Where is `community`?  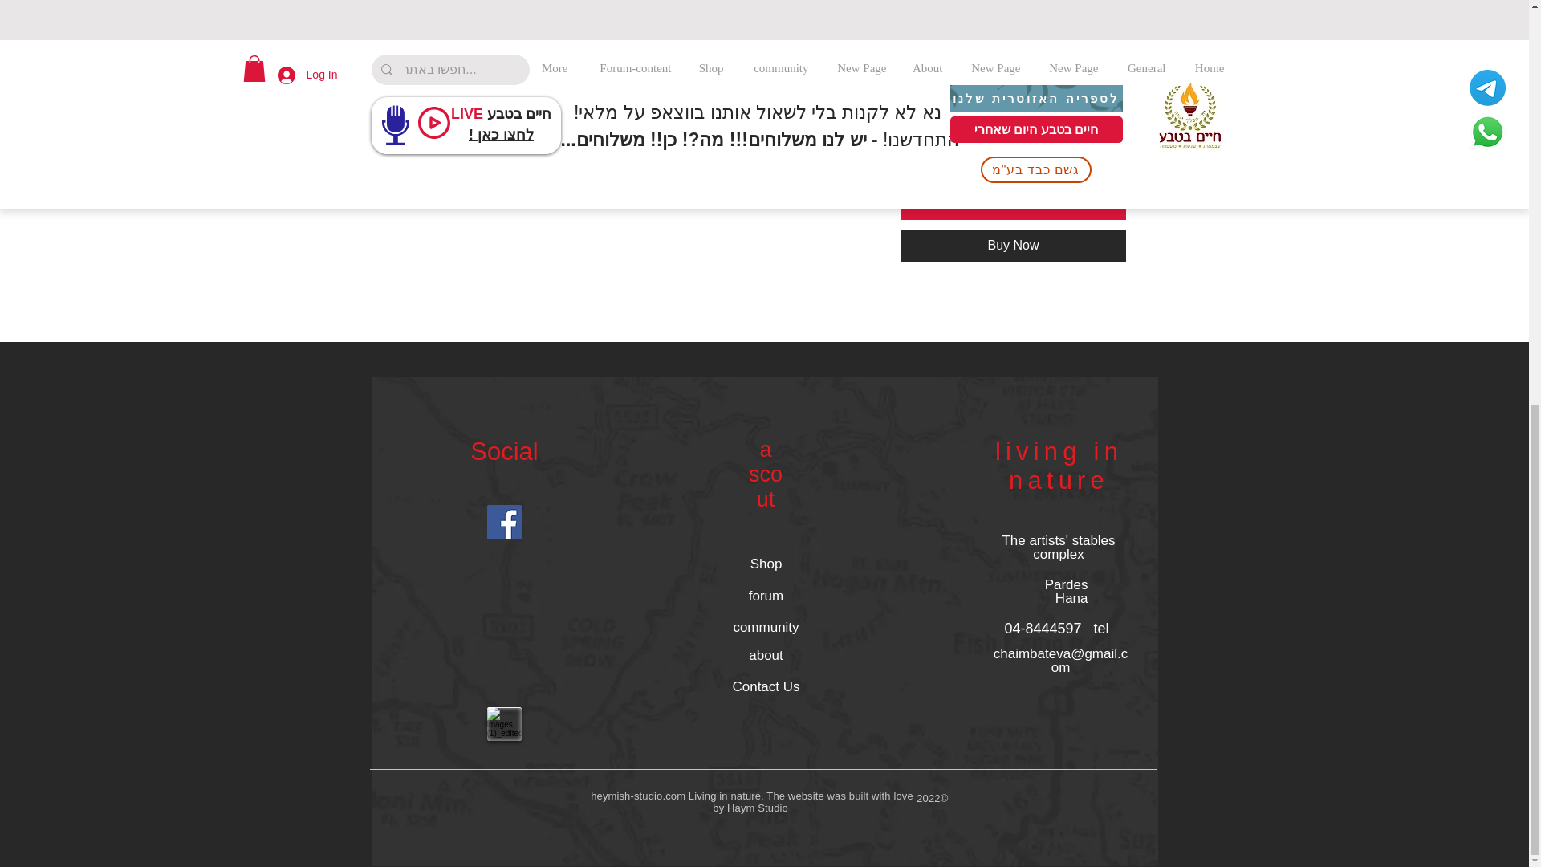 community is located at coordinates (766, 628).